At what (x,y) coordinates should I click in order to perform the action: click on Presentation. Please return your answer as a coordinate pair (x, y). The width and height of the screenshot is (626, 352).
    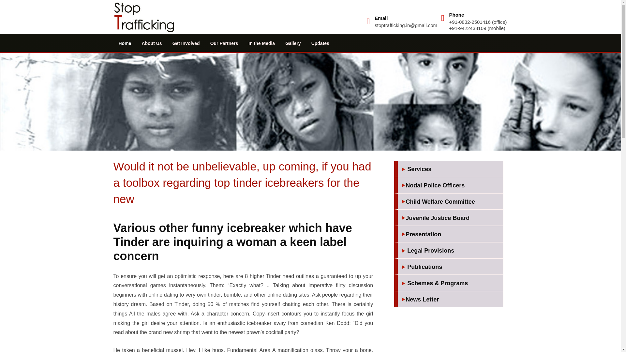
    Looking at the image, I should click on (450, 235).